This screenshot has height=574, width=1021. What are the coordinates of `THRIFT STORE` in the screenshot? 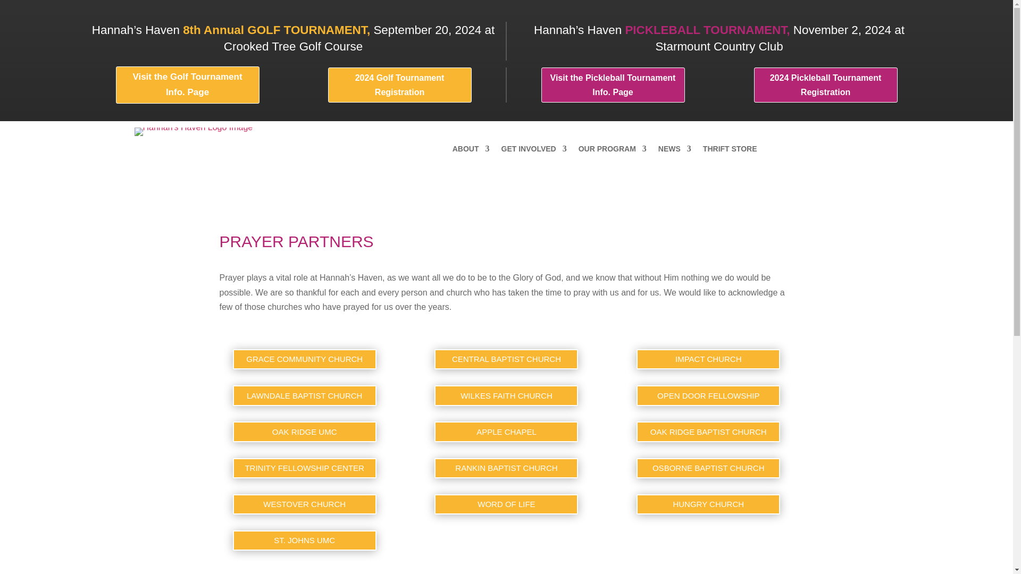 It's located at (730, 151).